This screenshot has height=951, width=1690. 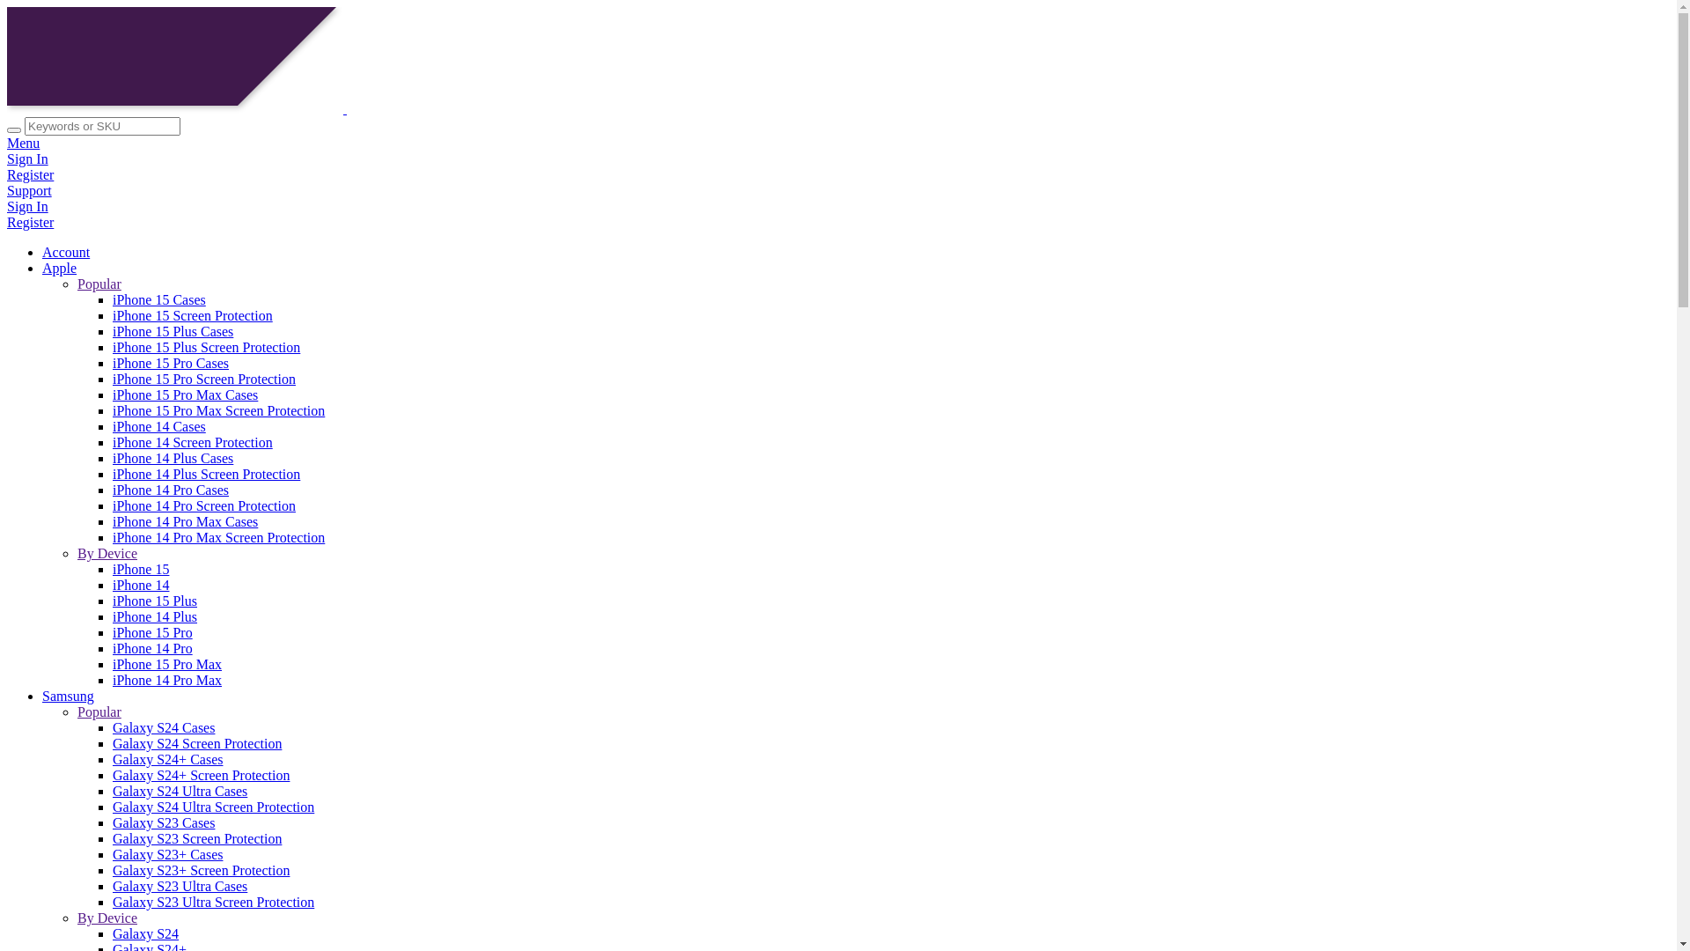 I want to click on iPhone 15 Pro, so click(x=153, y=632).